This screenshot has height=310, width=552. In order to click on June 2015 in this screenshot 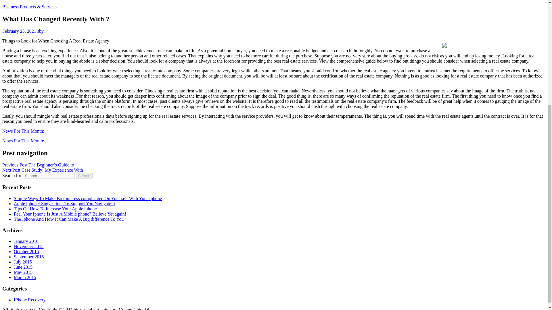, I will do `click(23, 267)`.